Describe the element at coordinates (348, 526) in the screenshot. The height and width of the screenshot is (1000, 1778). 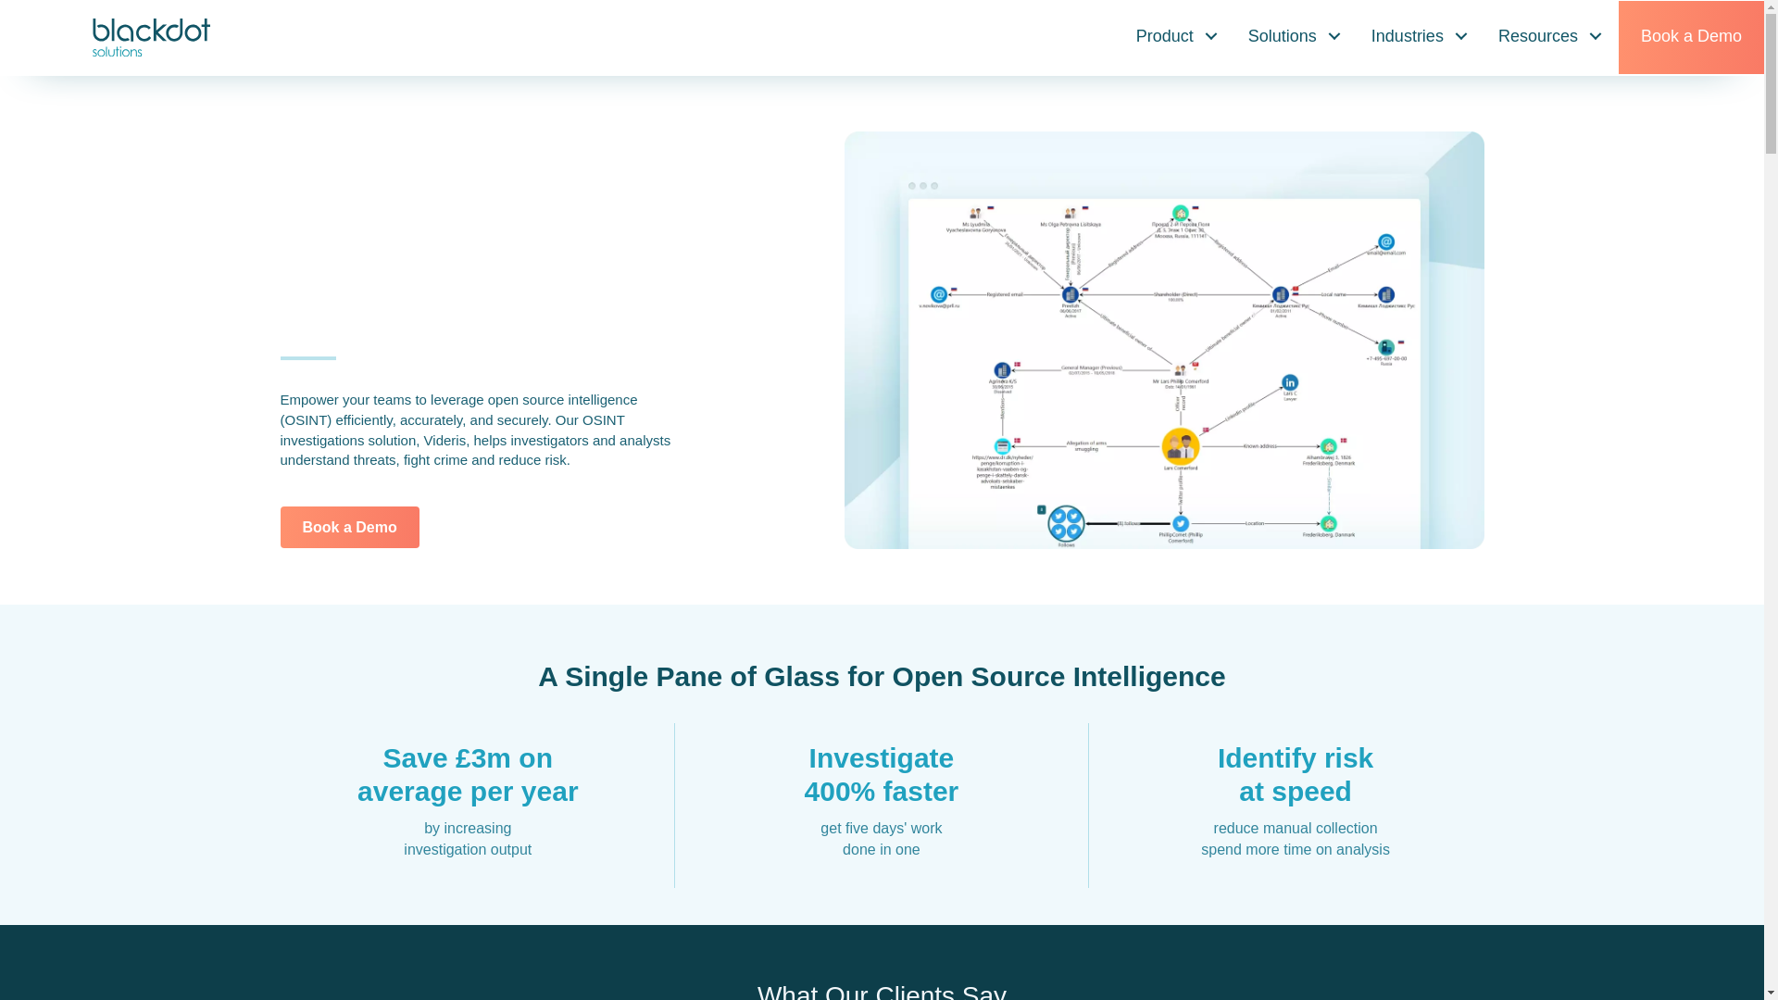
I see `Book a Demo` at that location.